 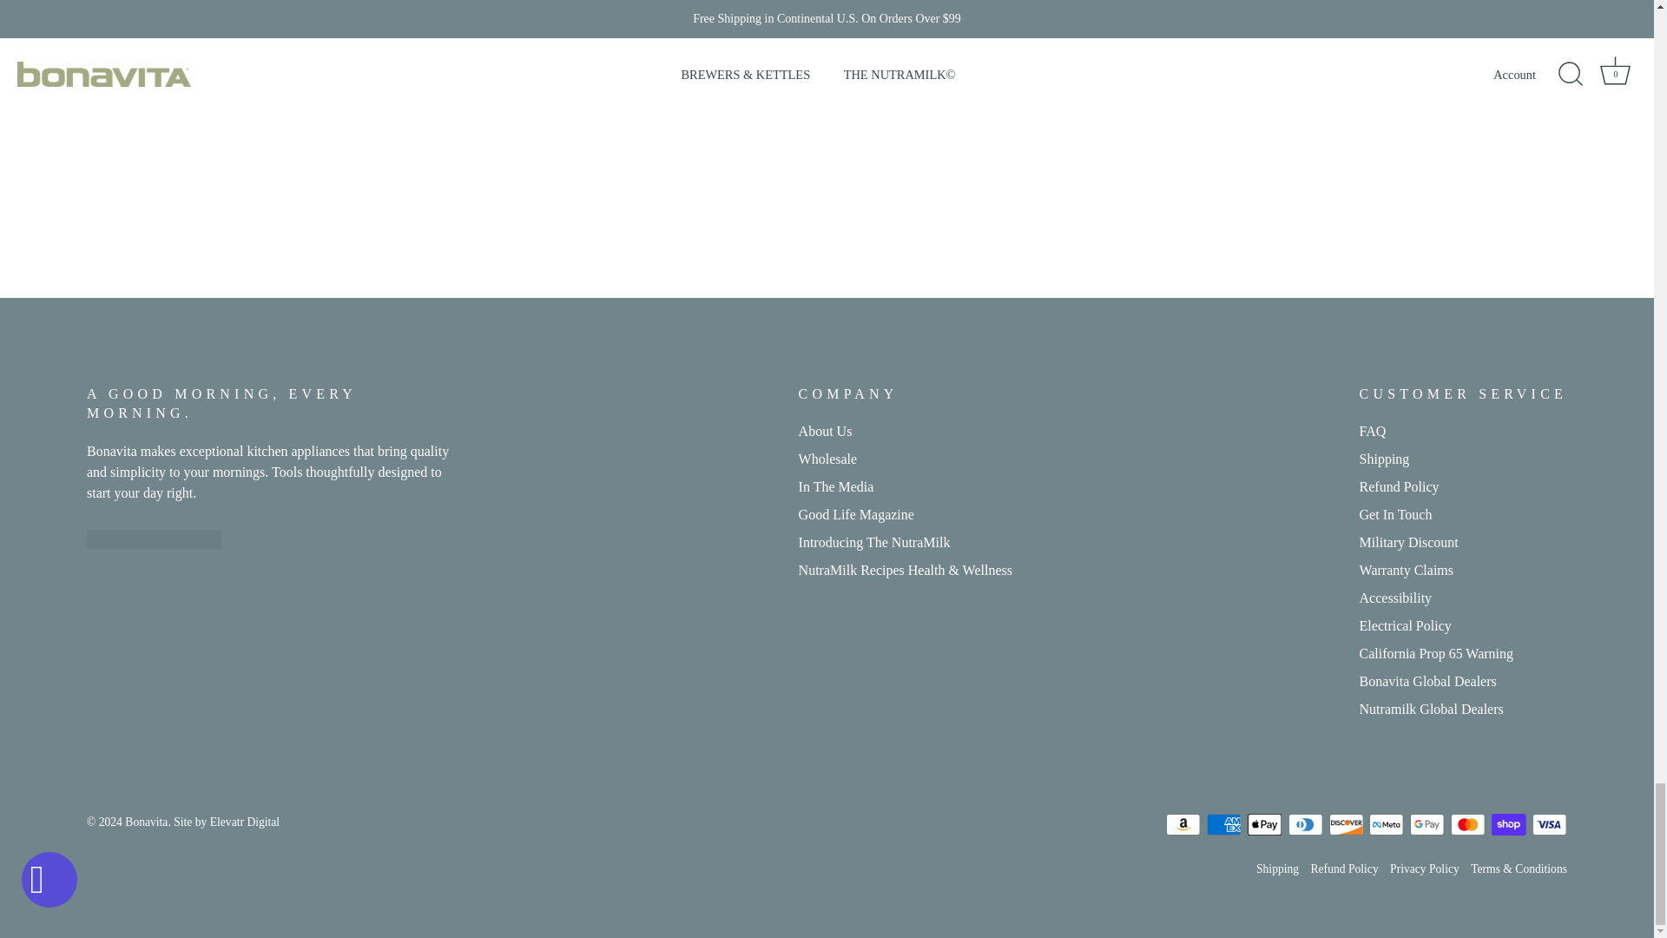 I want to click on Discover, so click(x=1345, y=825).